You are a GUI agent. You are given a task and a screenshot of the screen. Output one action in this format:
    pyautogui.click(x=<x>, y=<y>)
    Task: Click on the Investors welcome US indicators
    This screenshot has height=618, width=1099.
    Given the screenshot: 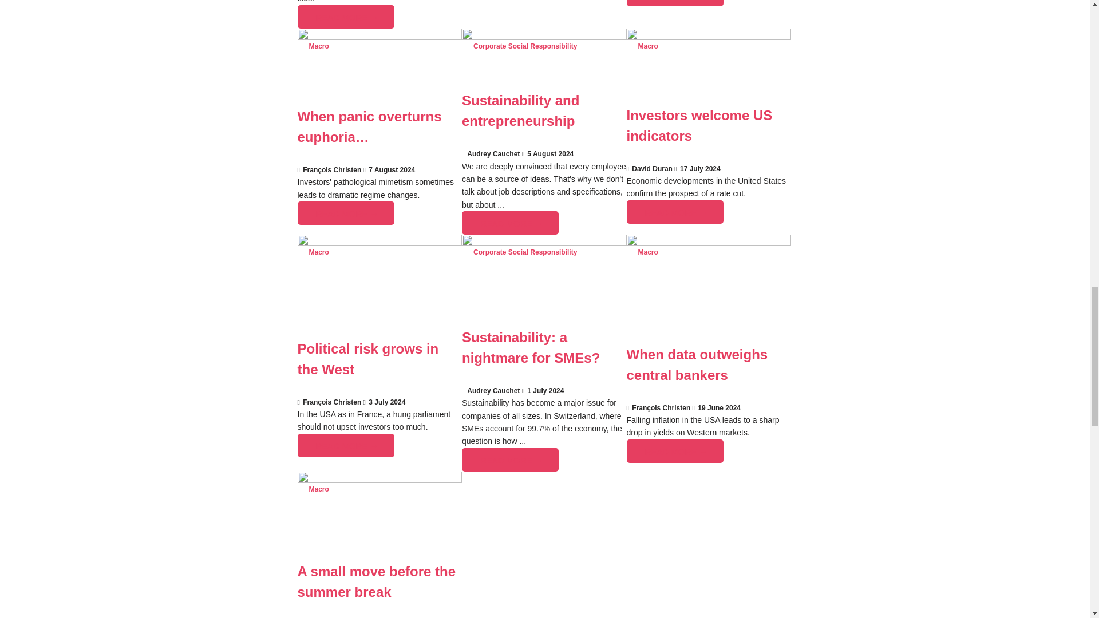 What is the action you would take?
    pyautogui.click(x=709, y=37)
    